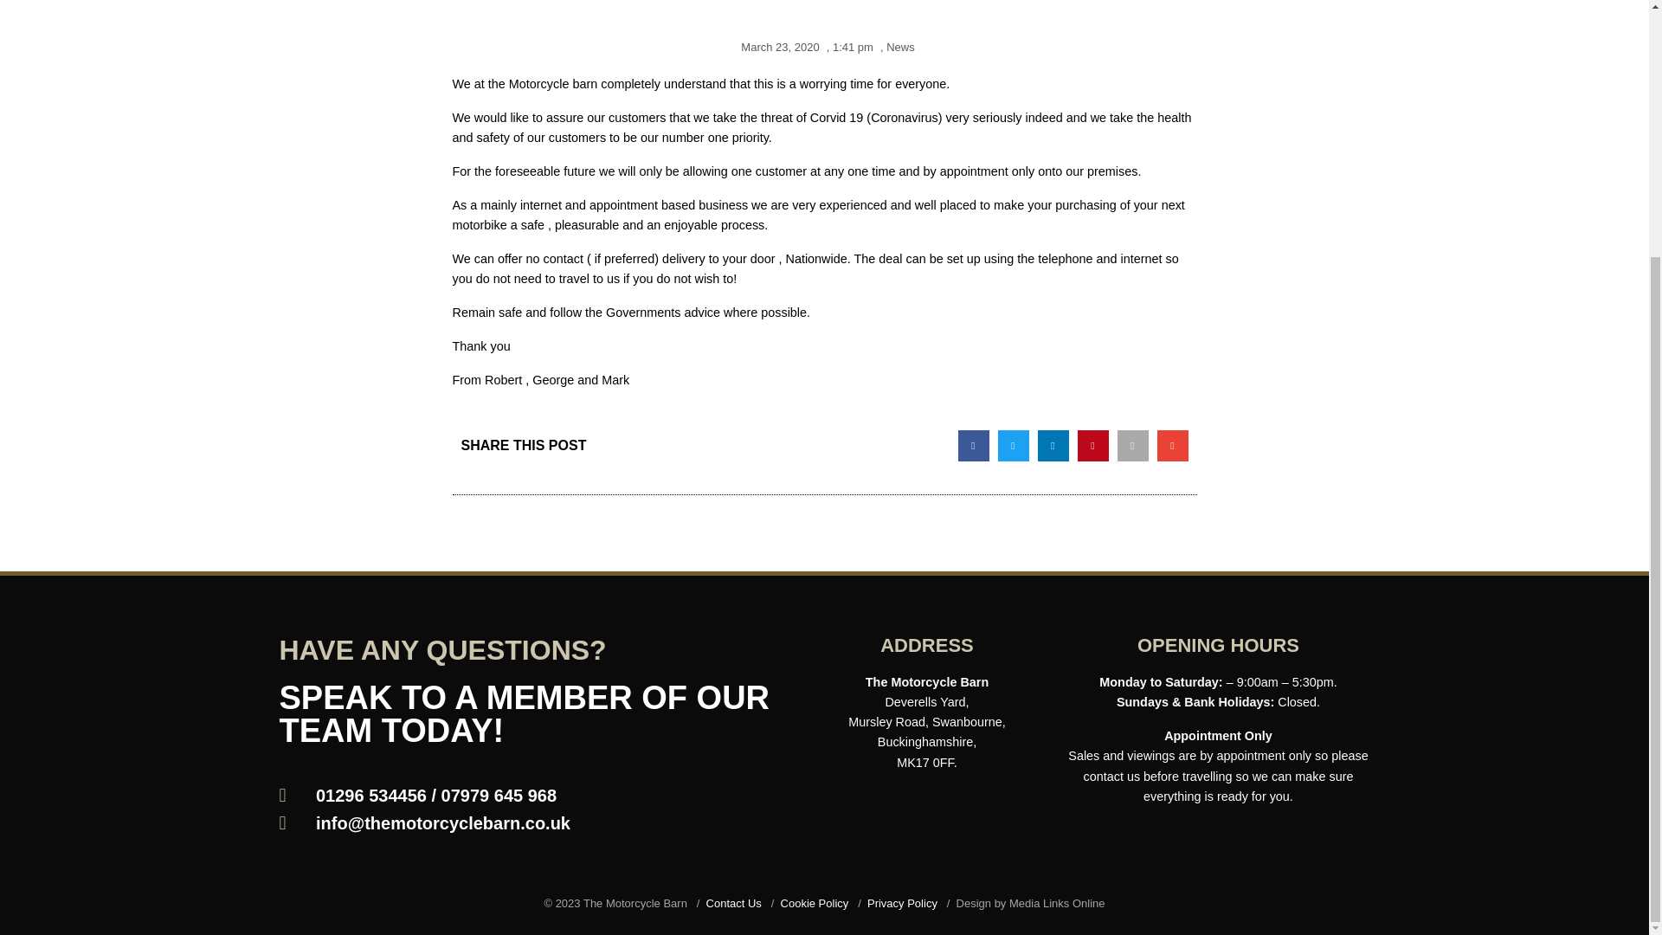 Image resolution: width=1662 pixels, height=935 pixels. What do you see at coordinates (776, 48) in the screenshot?
I see `March 23, 2020` at bounding box center [776, 48].